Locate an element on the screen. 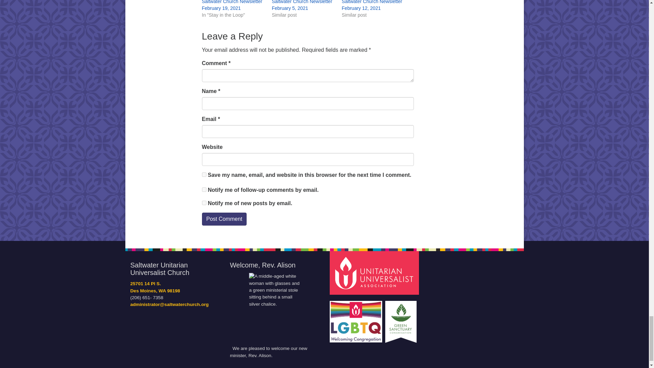  subscribe is located at coordinates (204, 189).